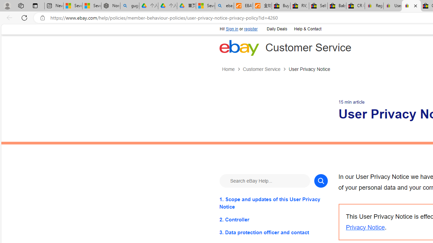 The height and width of the screenshot is (243, 433). What do you see at coordinates (276, 28) in the screenshot?
I see `Daily Deals` at bounding box center [276, 28].